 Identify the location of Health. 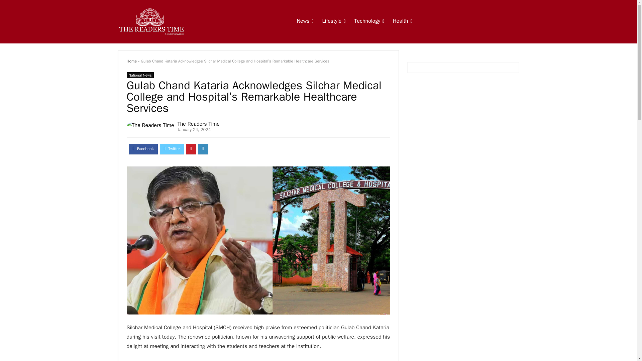
(402, 22).